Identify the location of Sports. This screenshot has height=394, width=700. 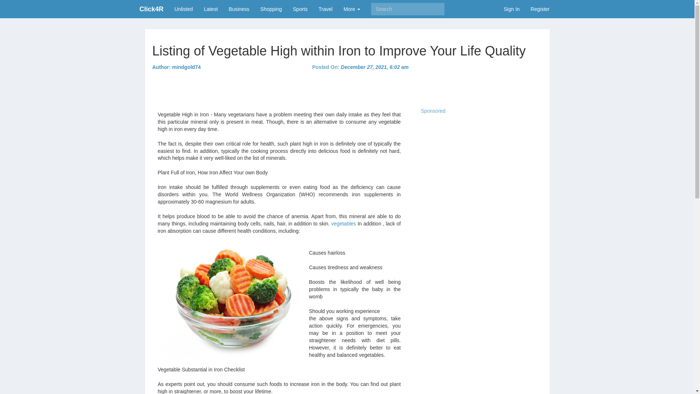
(300, 9).